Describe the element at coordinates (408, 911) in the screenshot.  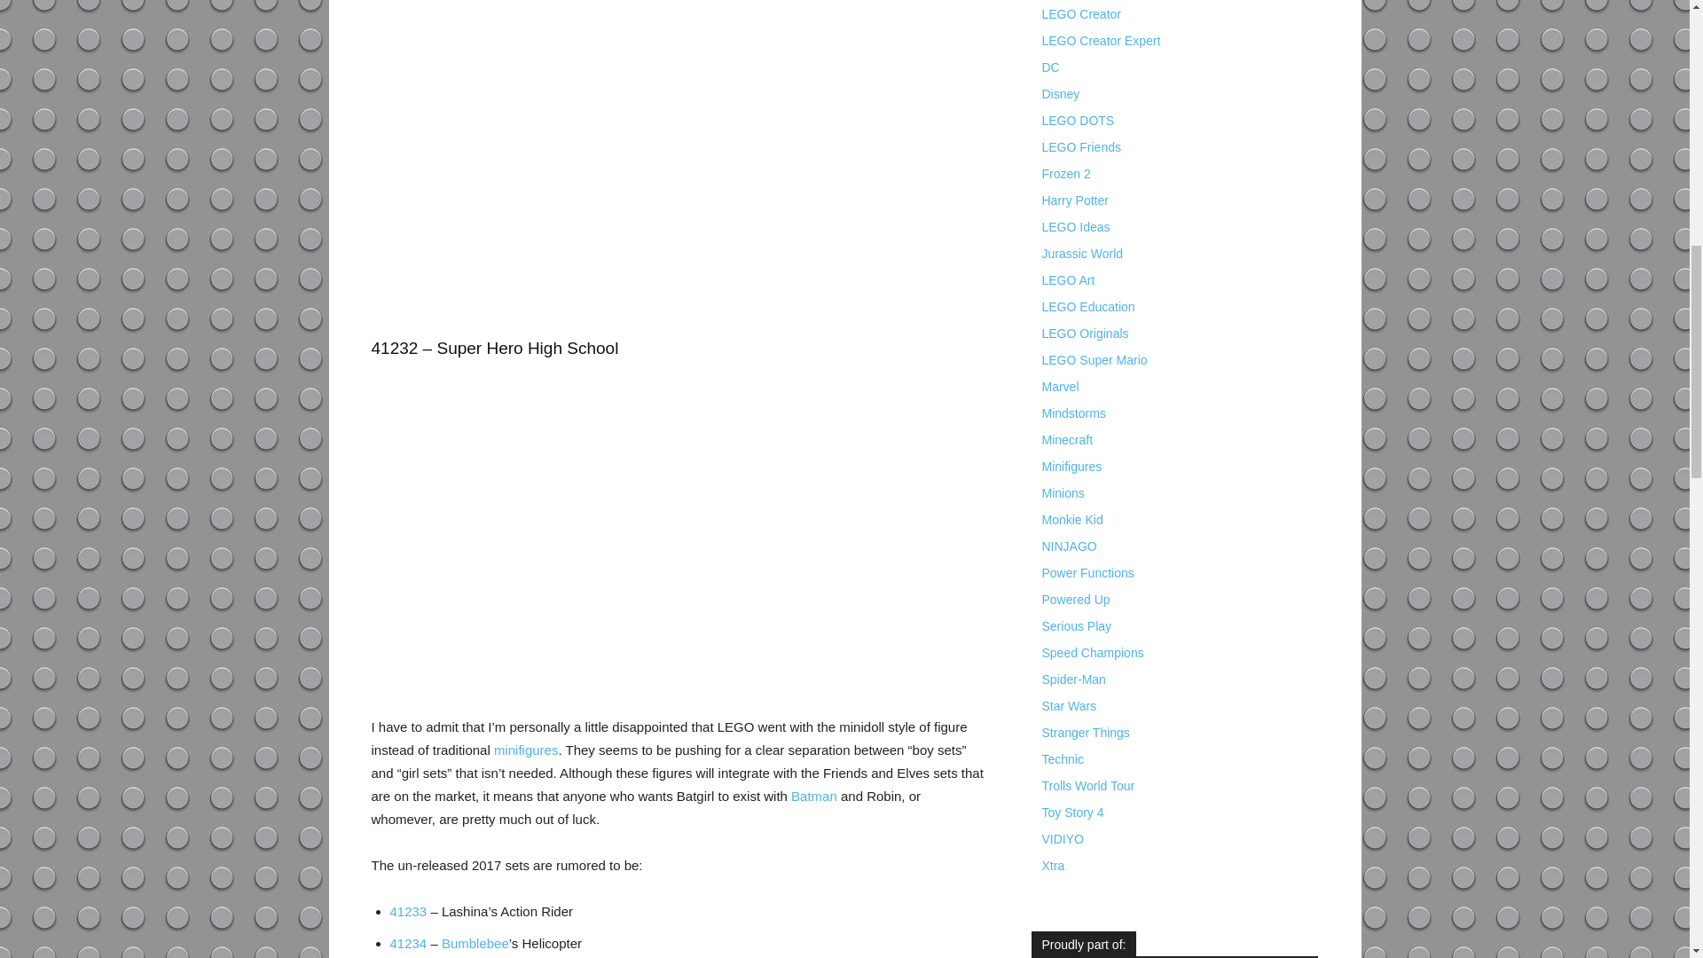
I see `41233` at that location.